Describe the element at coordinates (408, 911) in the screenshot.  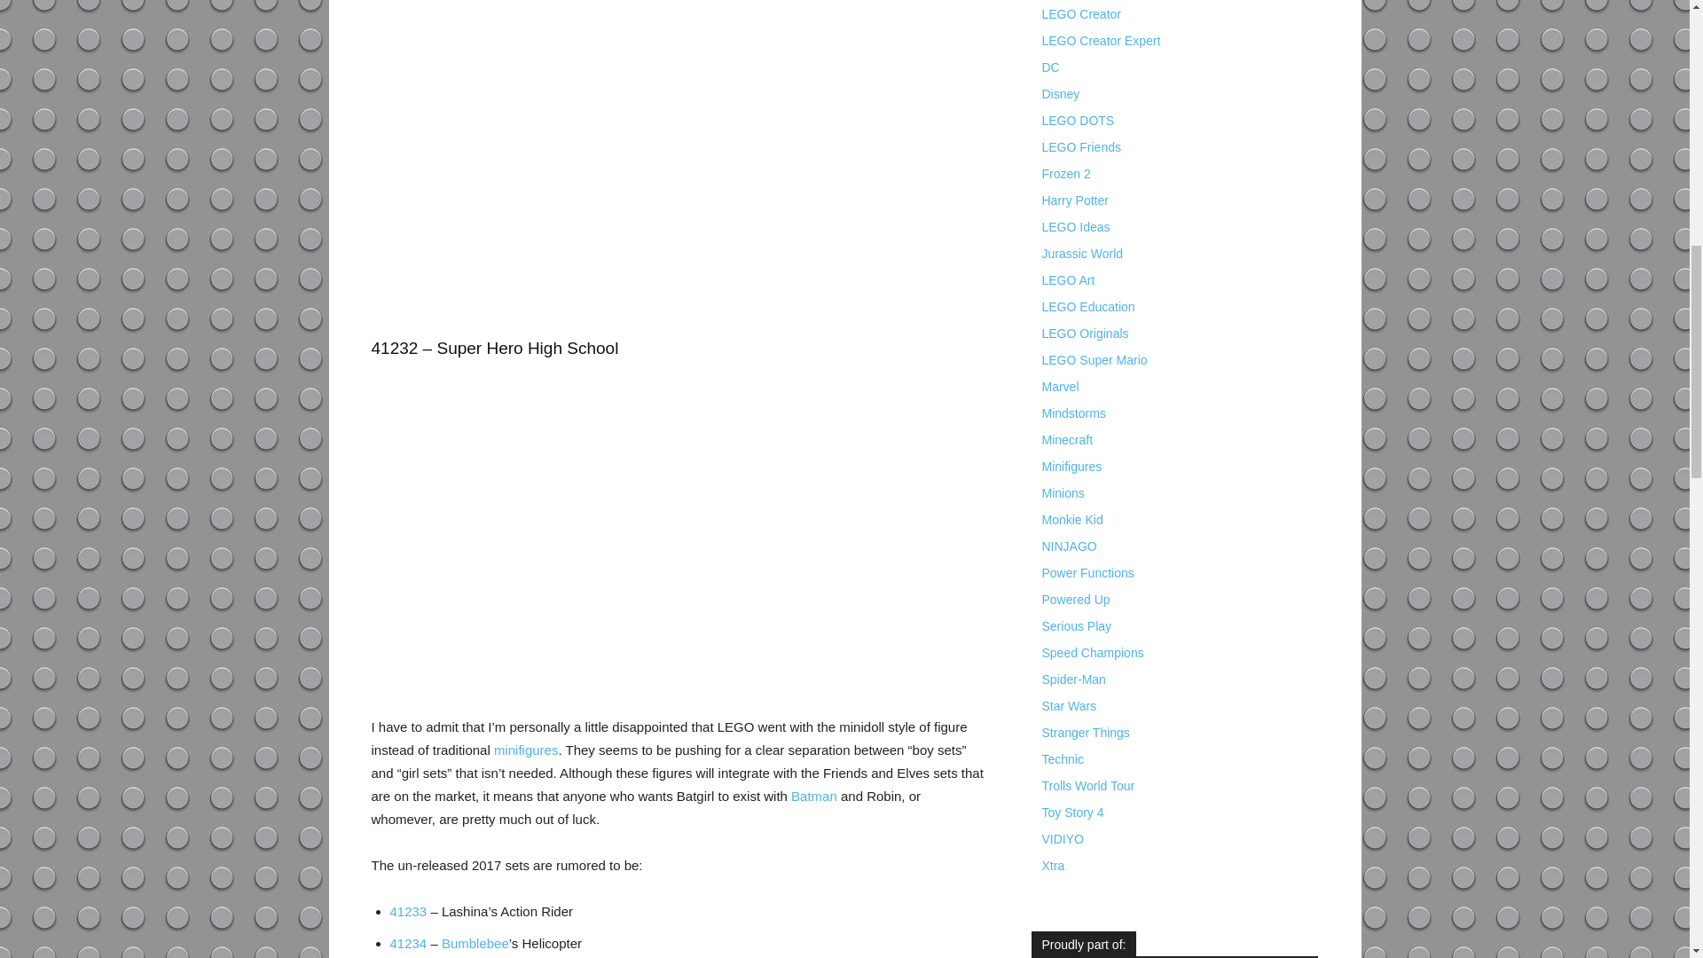
I see `41233` at that location.